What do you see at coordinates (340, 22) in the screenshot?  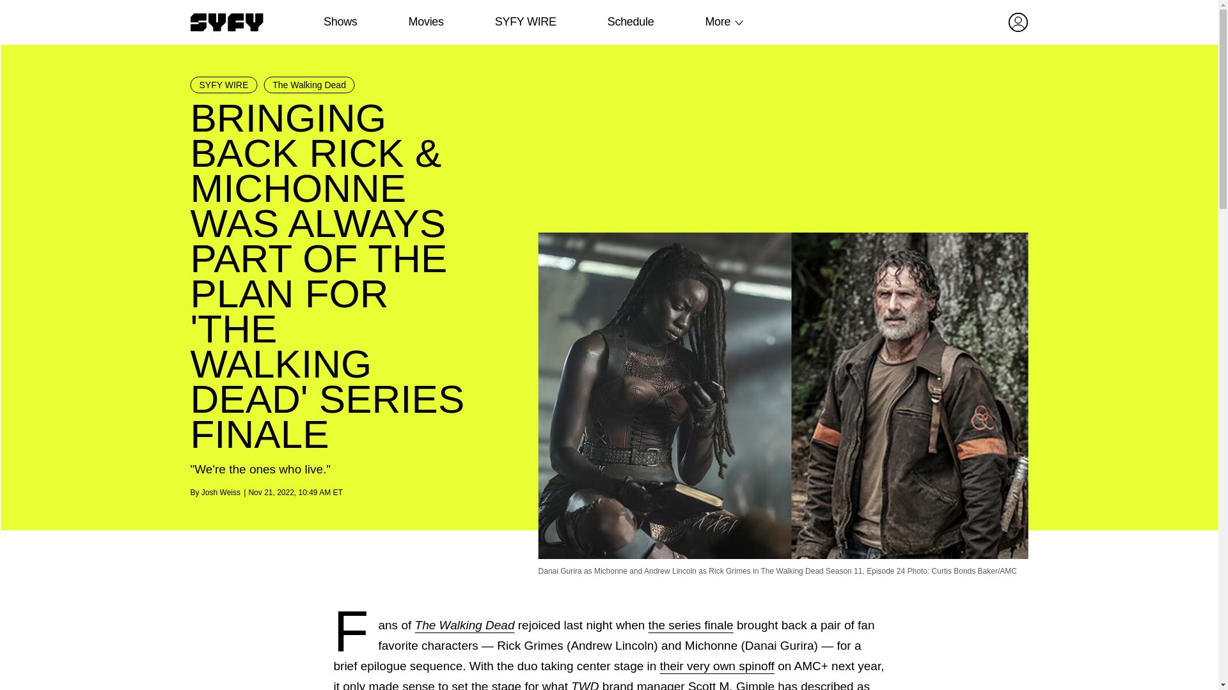 I see `Shows` at bounding box center [340, 22].